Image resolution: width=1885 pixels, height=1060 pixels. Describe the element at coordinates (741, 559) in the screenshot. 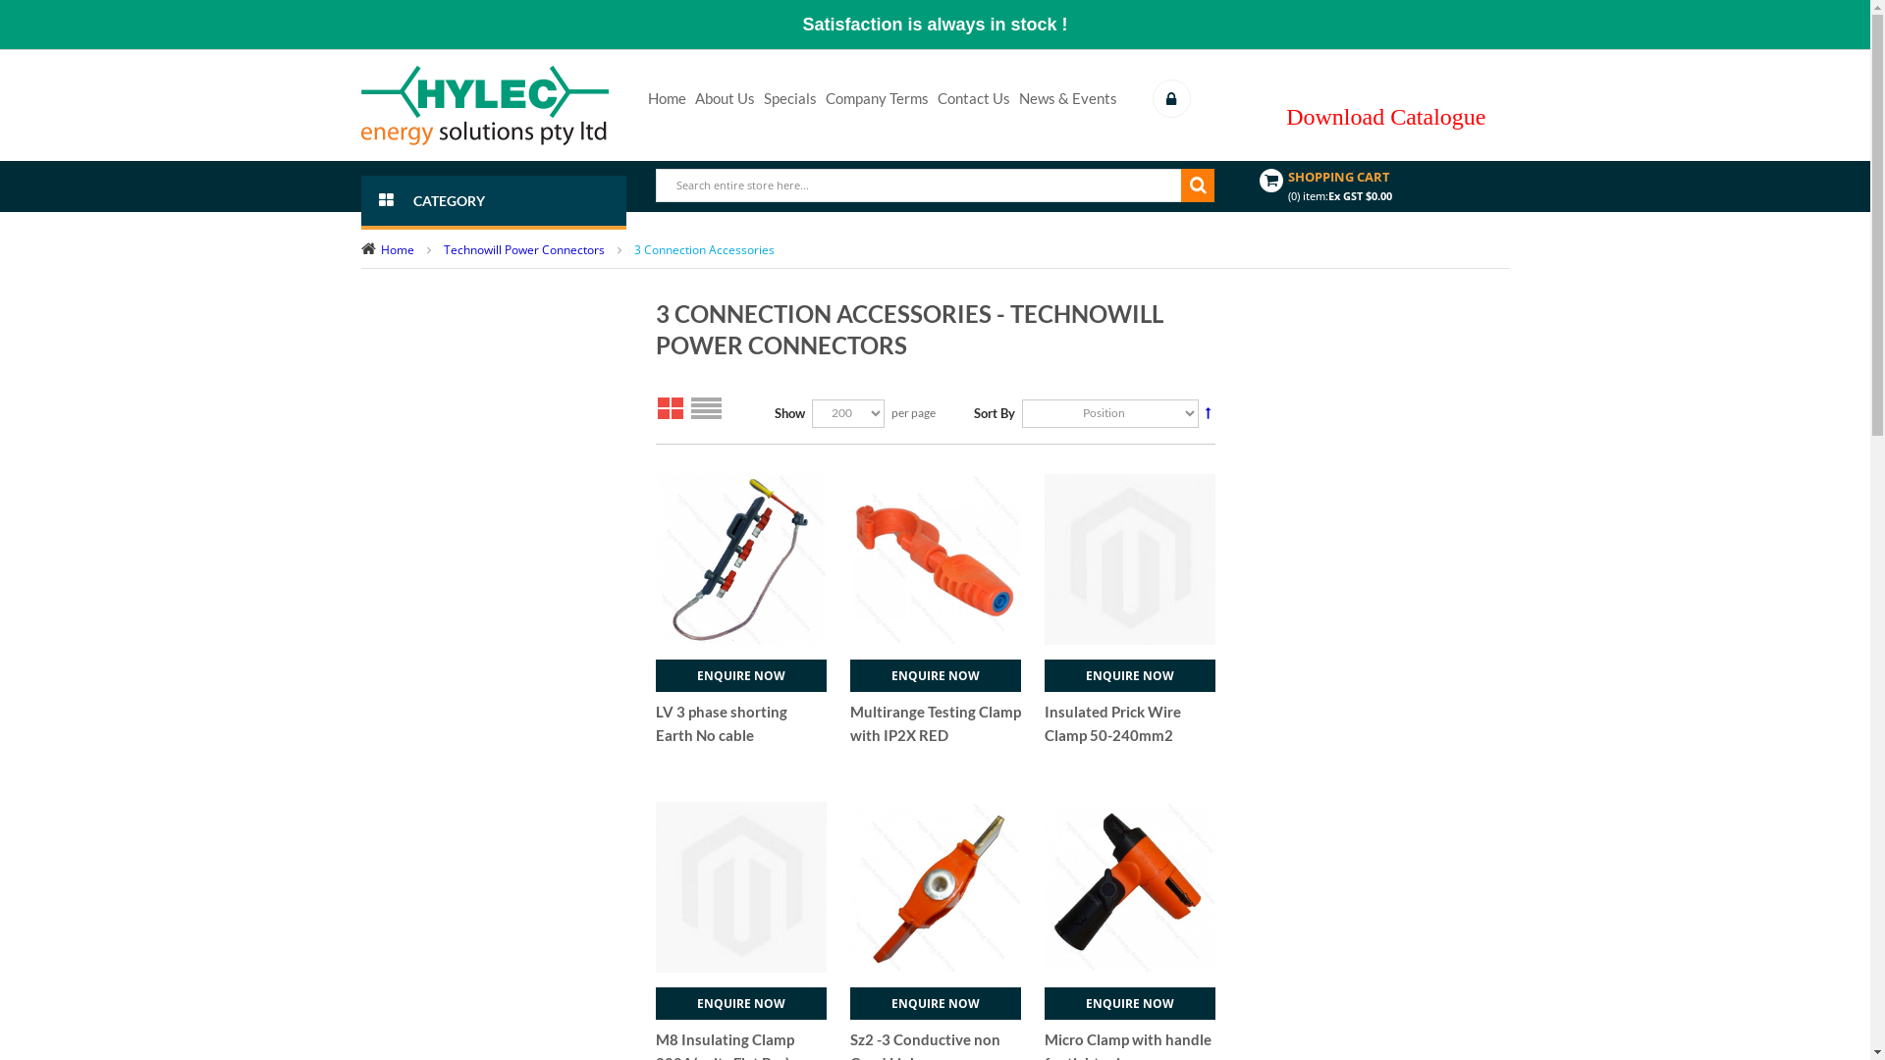

I see `LV 3 phase shorting Earth No cable` at that location.